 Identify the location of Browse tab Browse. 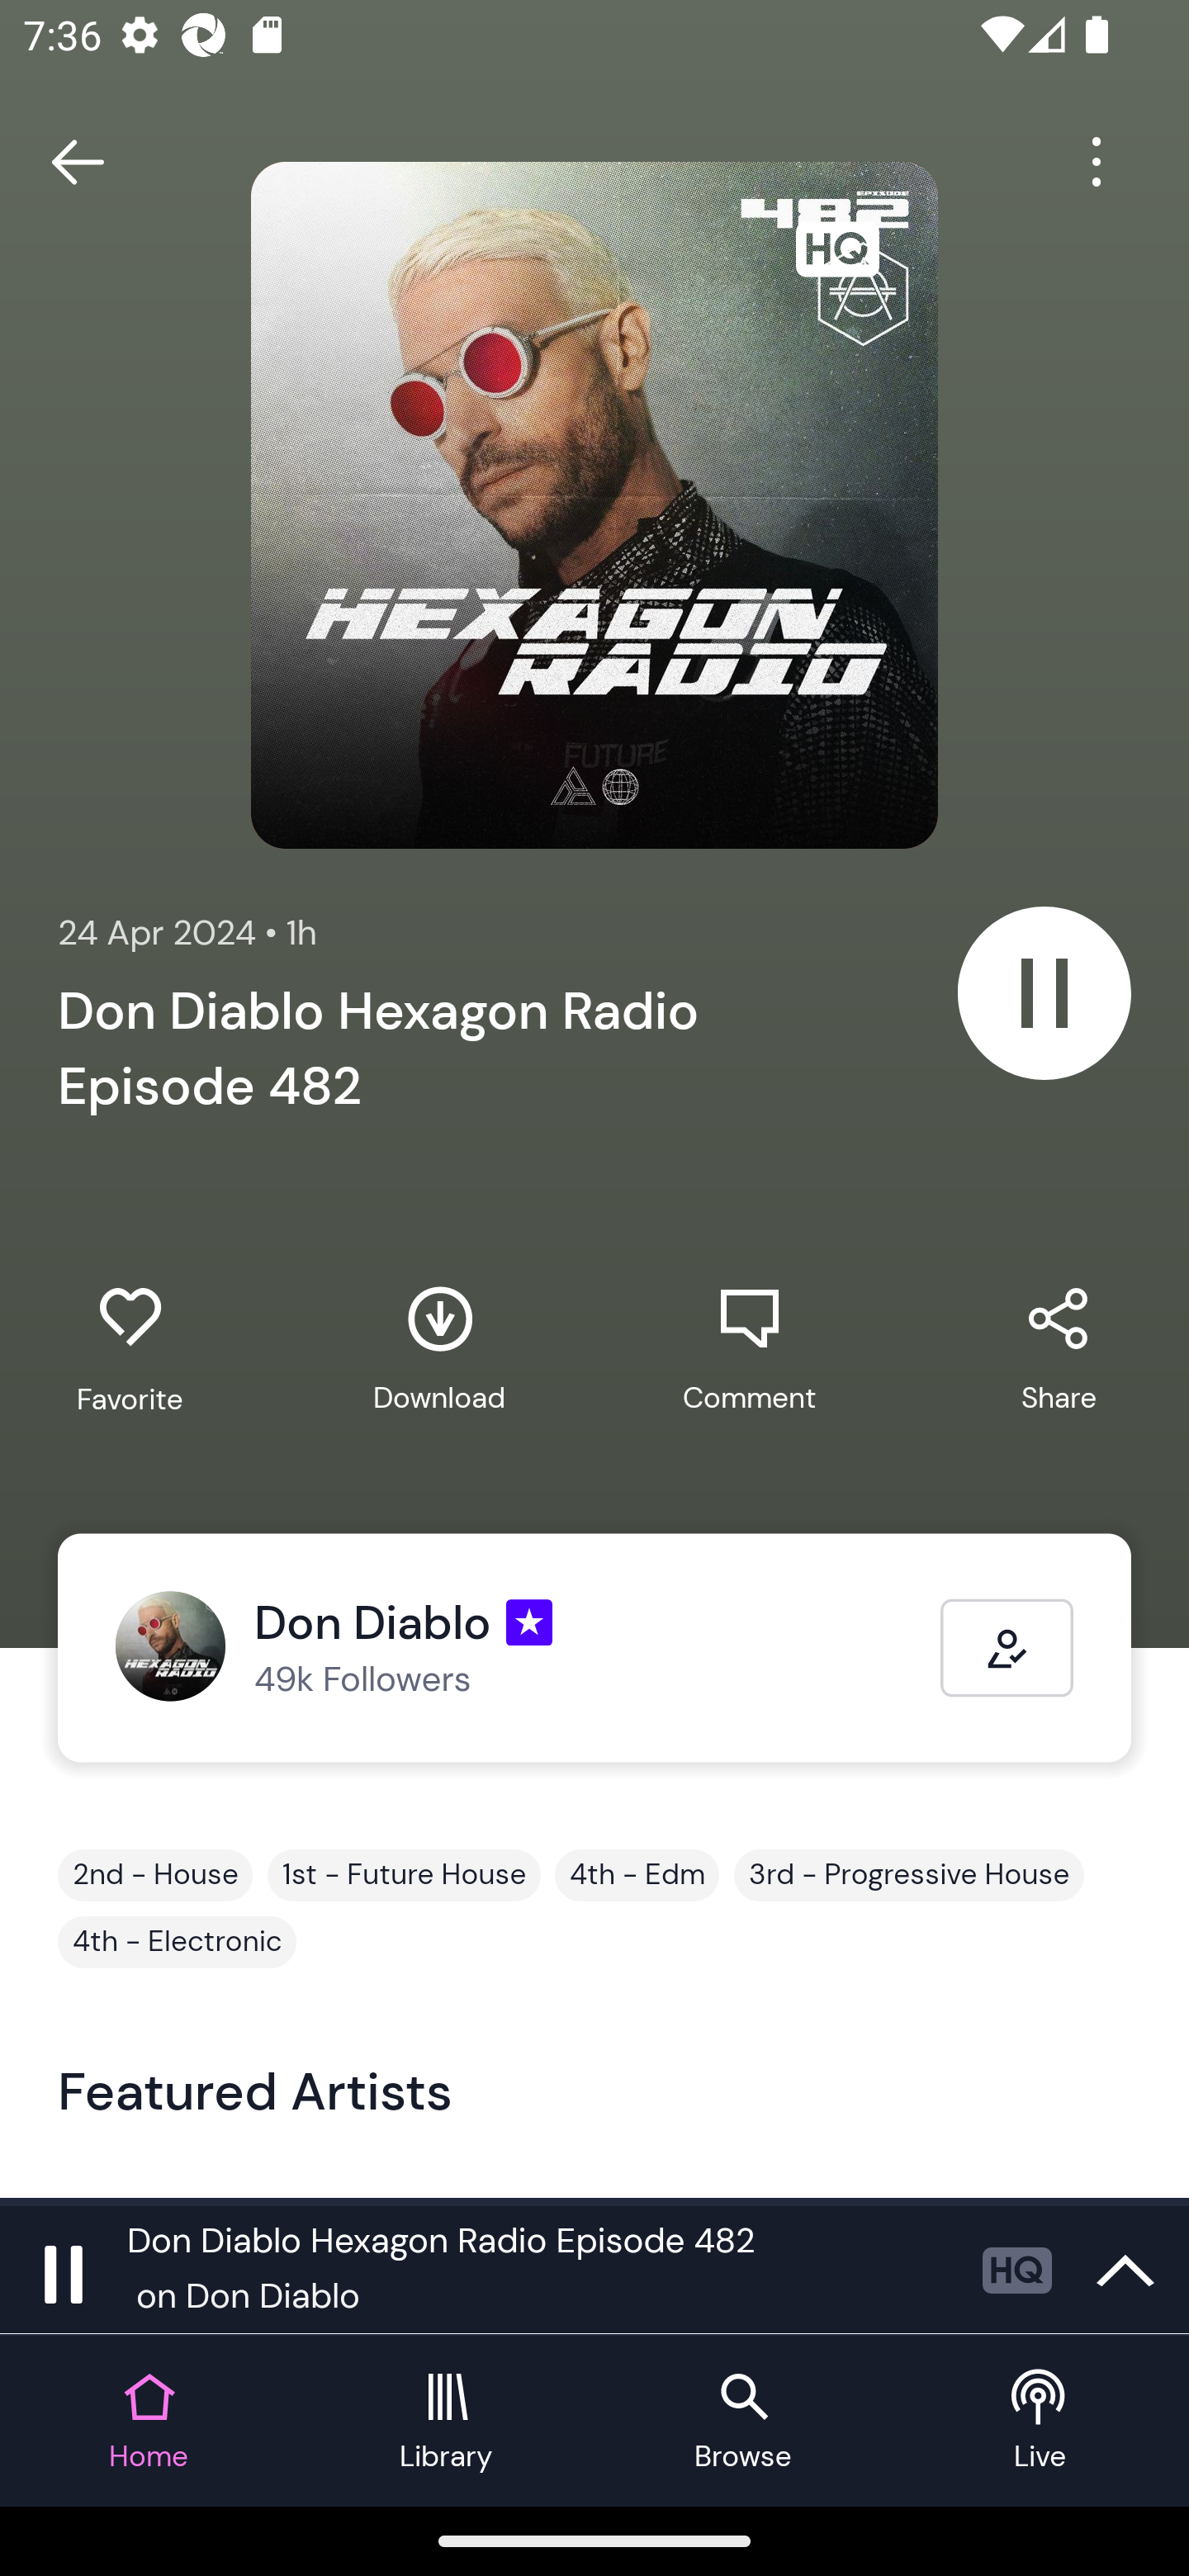
(743, 2421).